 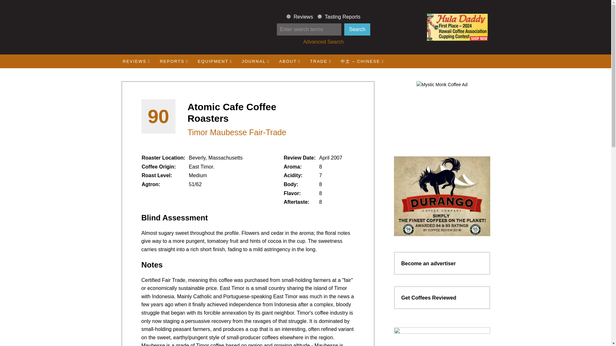 I want to click on review, so click(x=288, y=17).